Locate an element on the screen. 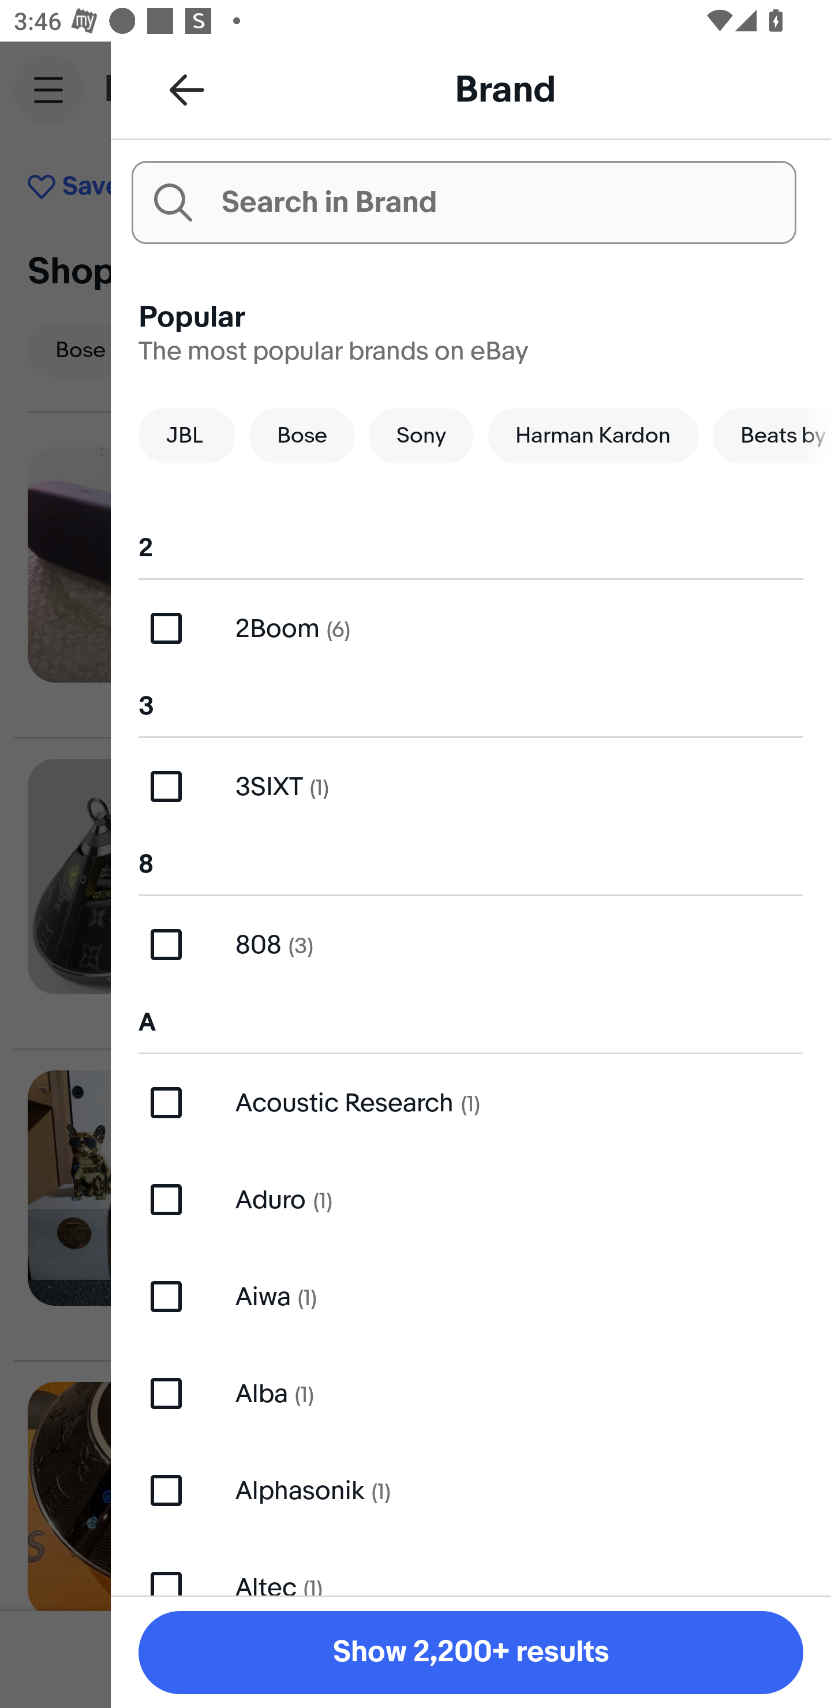 The width and height of the screenshot is (831, 1708). Alphasonik (1) is located at coordinates (471, 1490).